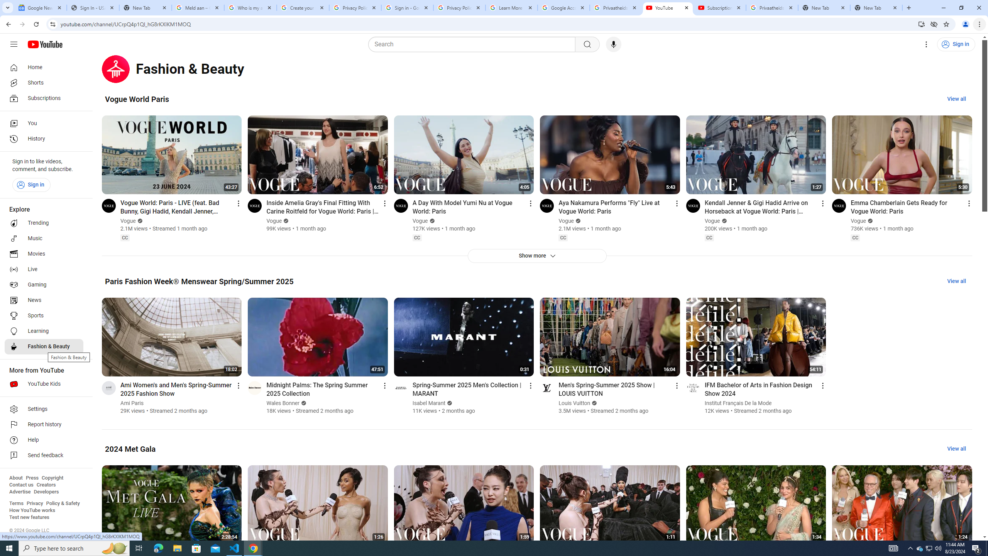  I want to click on Closed captions, so click(855, 237).